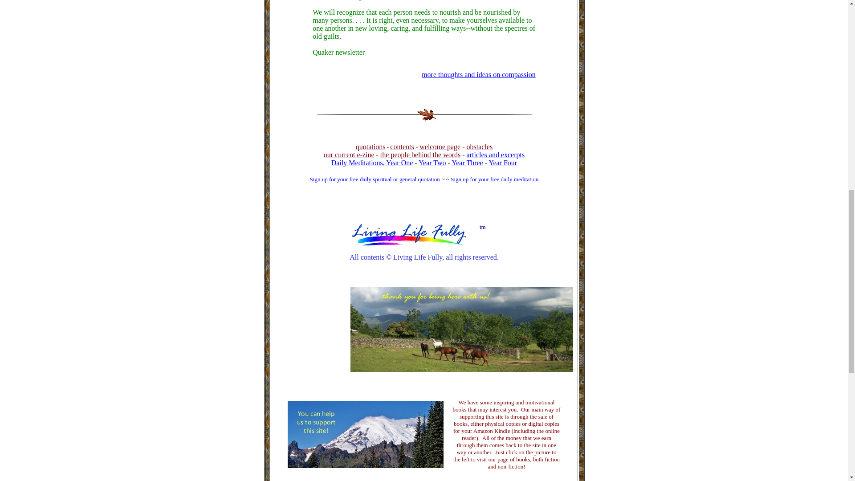 The image size is (855, 481). I want to click on welcome page, so click(440, 147).